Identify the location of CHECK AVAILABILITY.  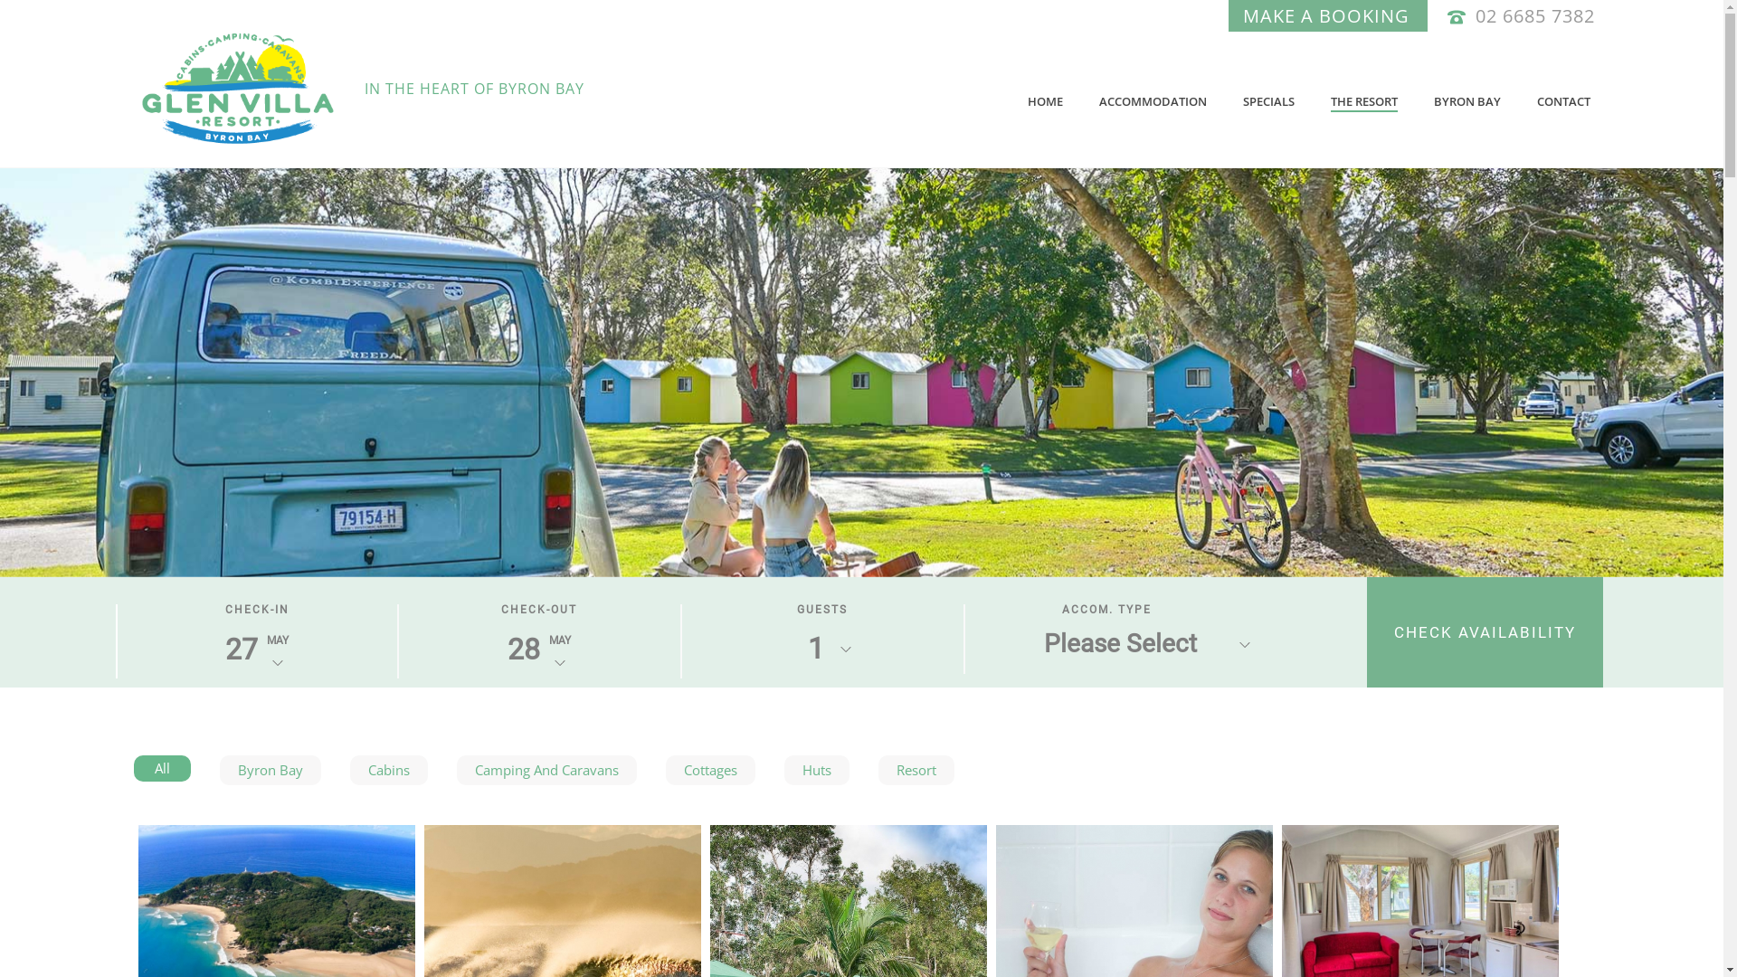
(1485, 632).